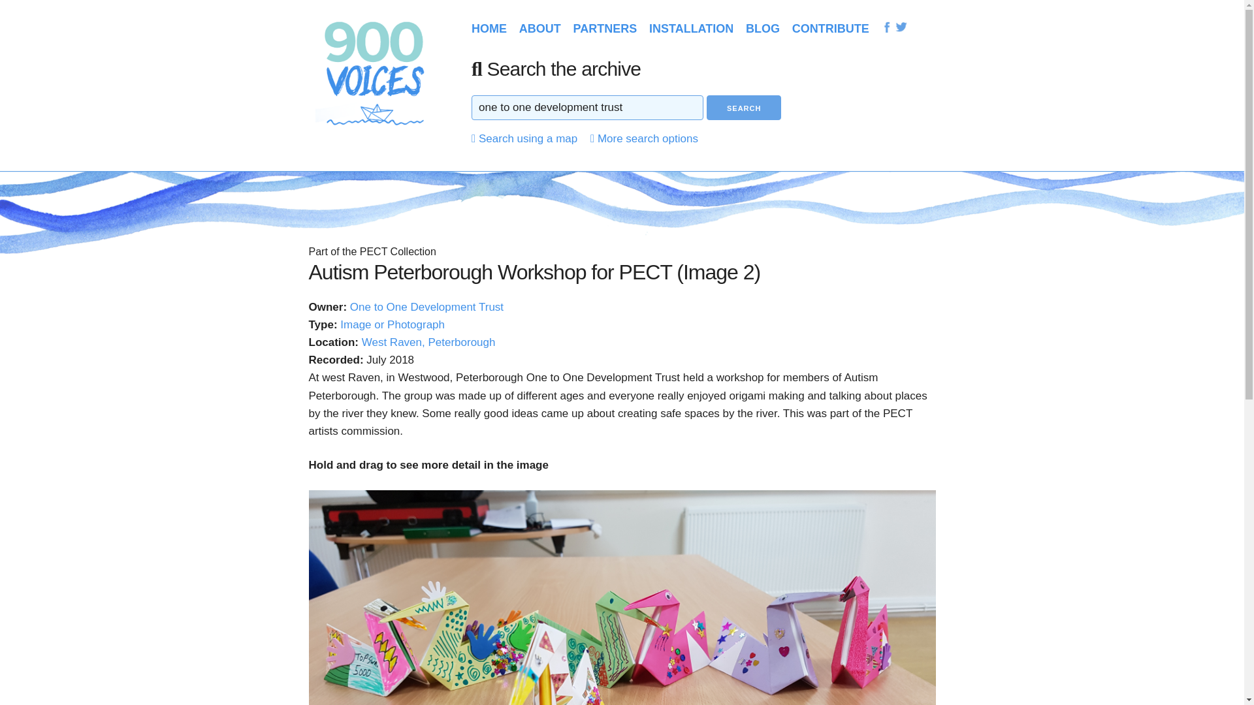  Describe the element at coordinates (524, 138) in the screenshot. I see `Search using a map` at that location.